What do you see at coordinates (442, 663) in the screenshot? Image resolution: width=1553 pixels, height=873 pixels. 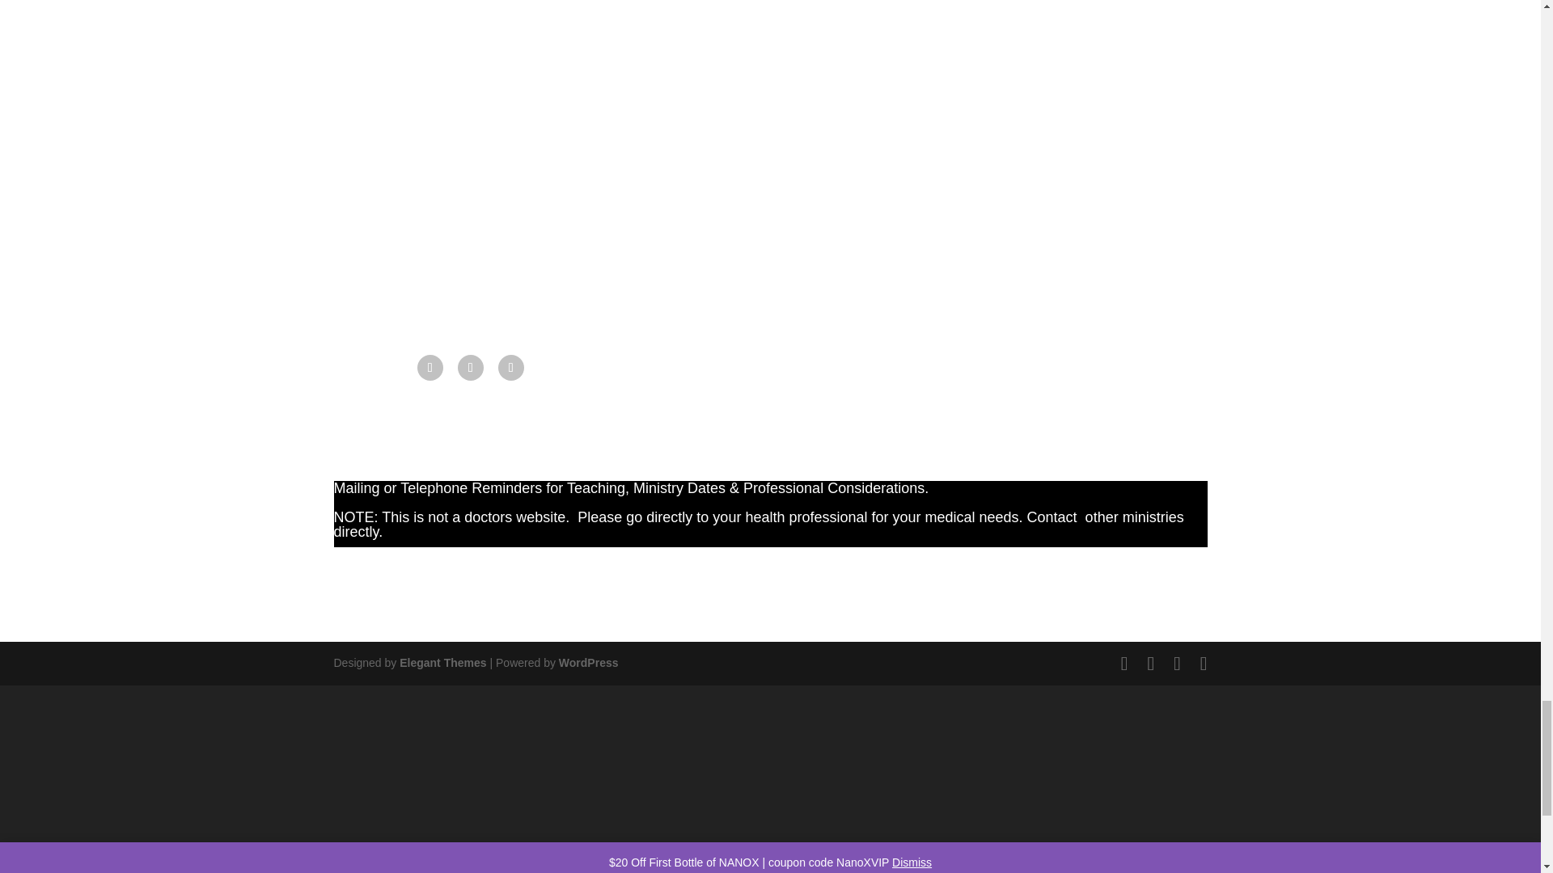 I see `Premium WordPress Themes` at bounding box center [442, 663].